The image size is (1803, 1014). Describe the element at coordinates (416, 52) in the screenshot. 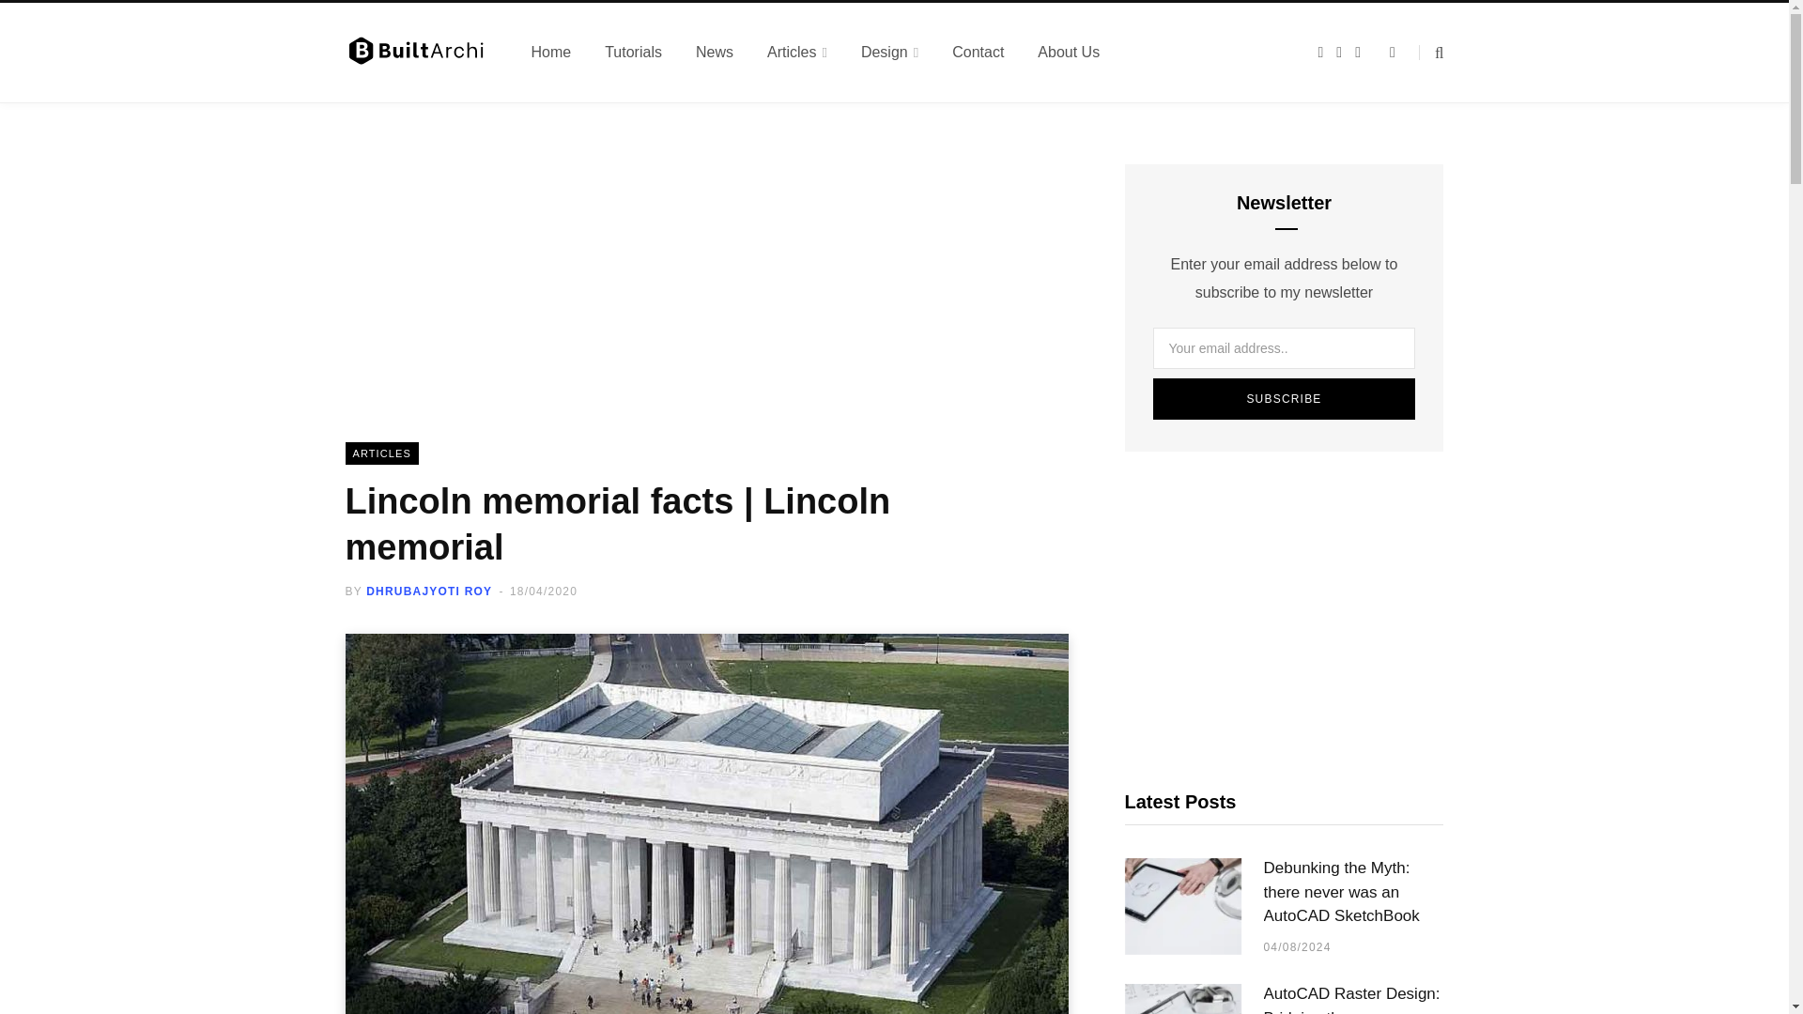

I see `Built Archi` at that location.